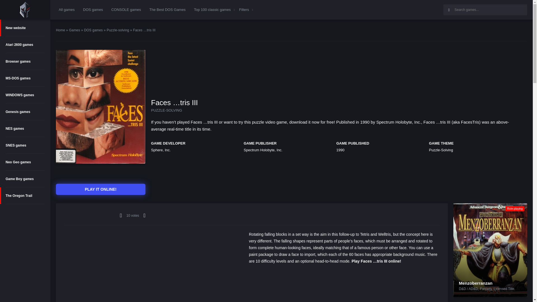 The width and height of the screenshot is (537, 302). I want to click on Atari 2600 games, so click(25, 45).